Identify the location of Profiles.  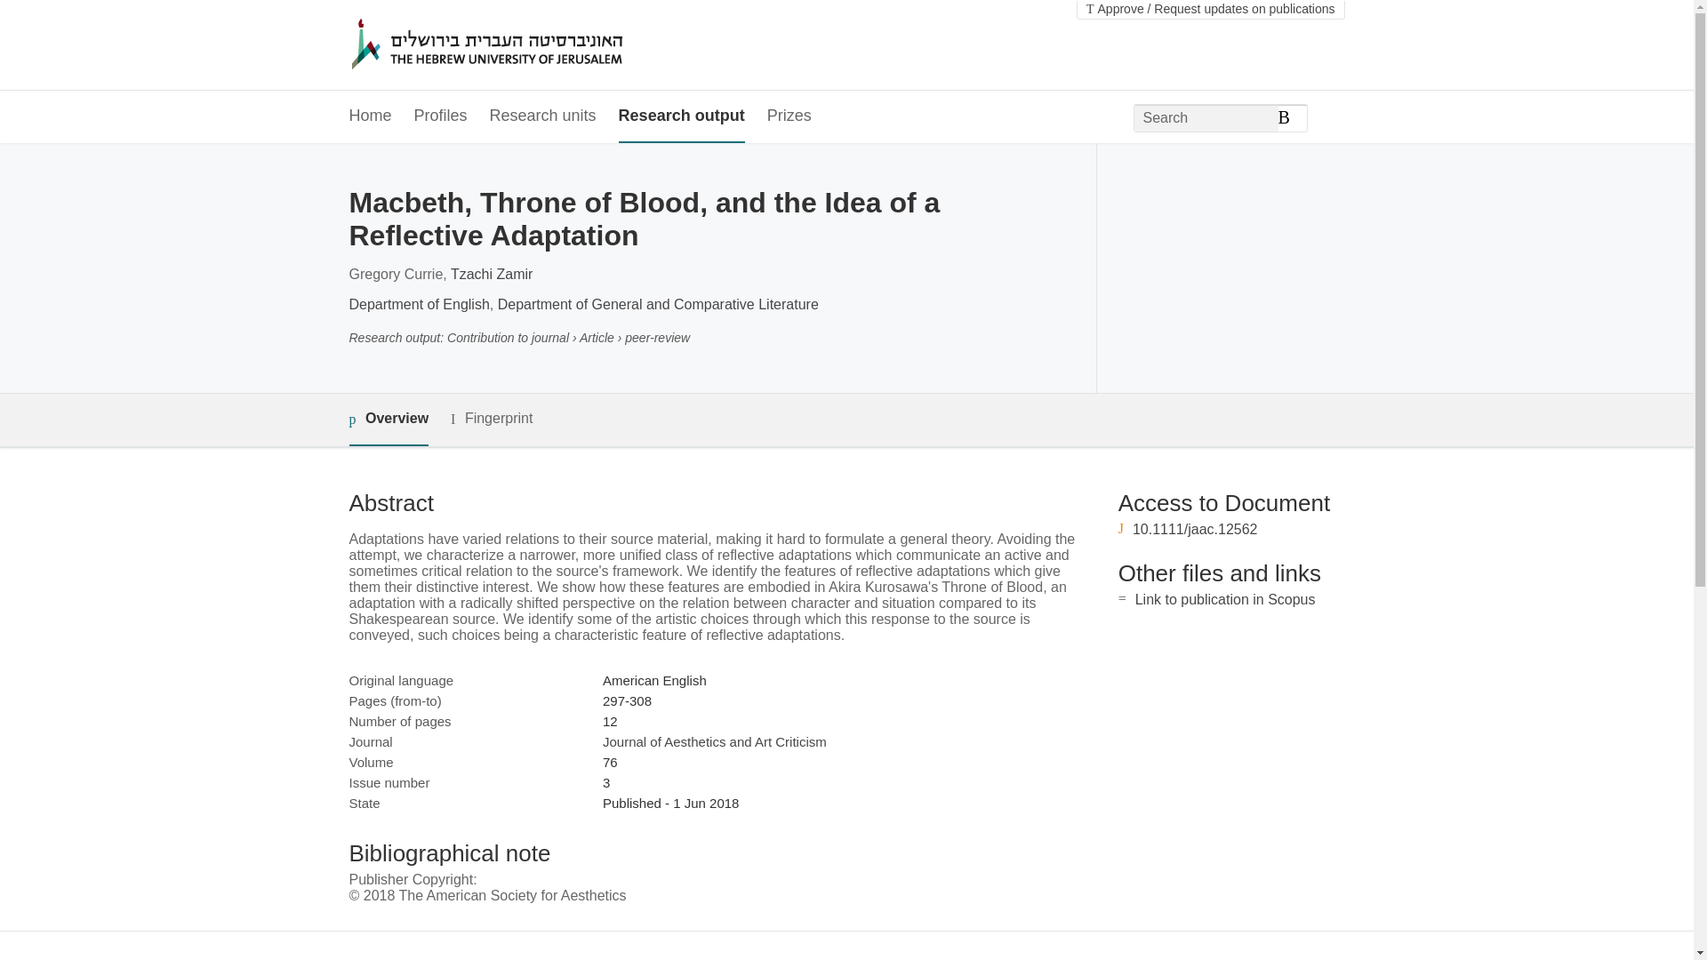
(441, 116).